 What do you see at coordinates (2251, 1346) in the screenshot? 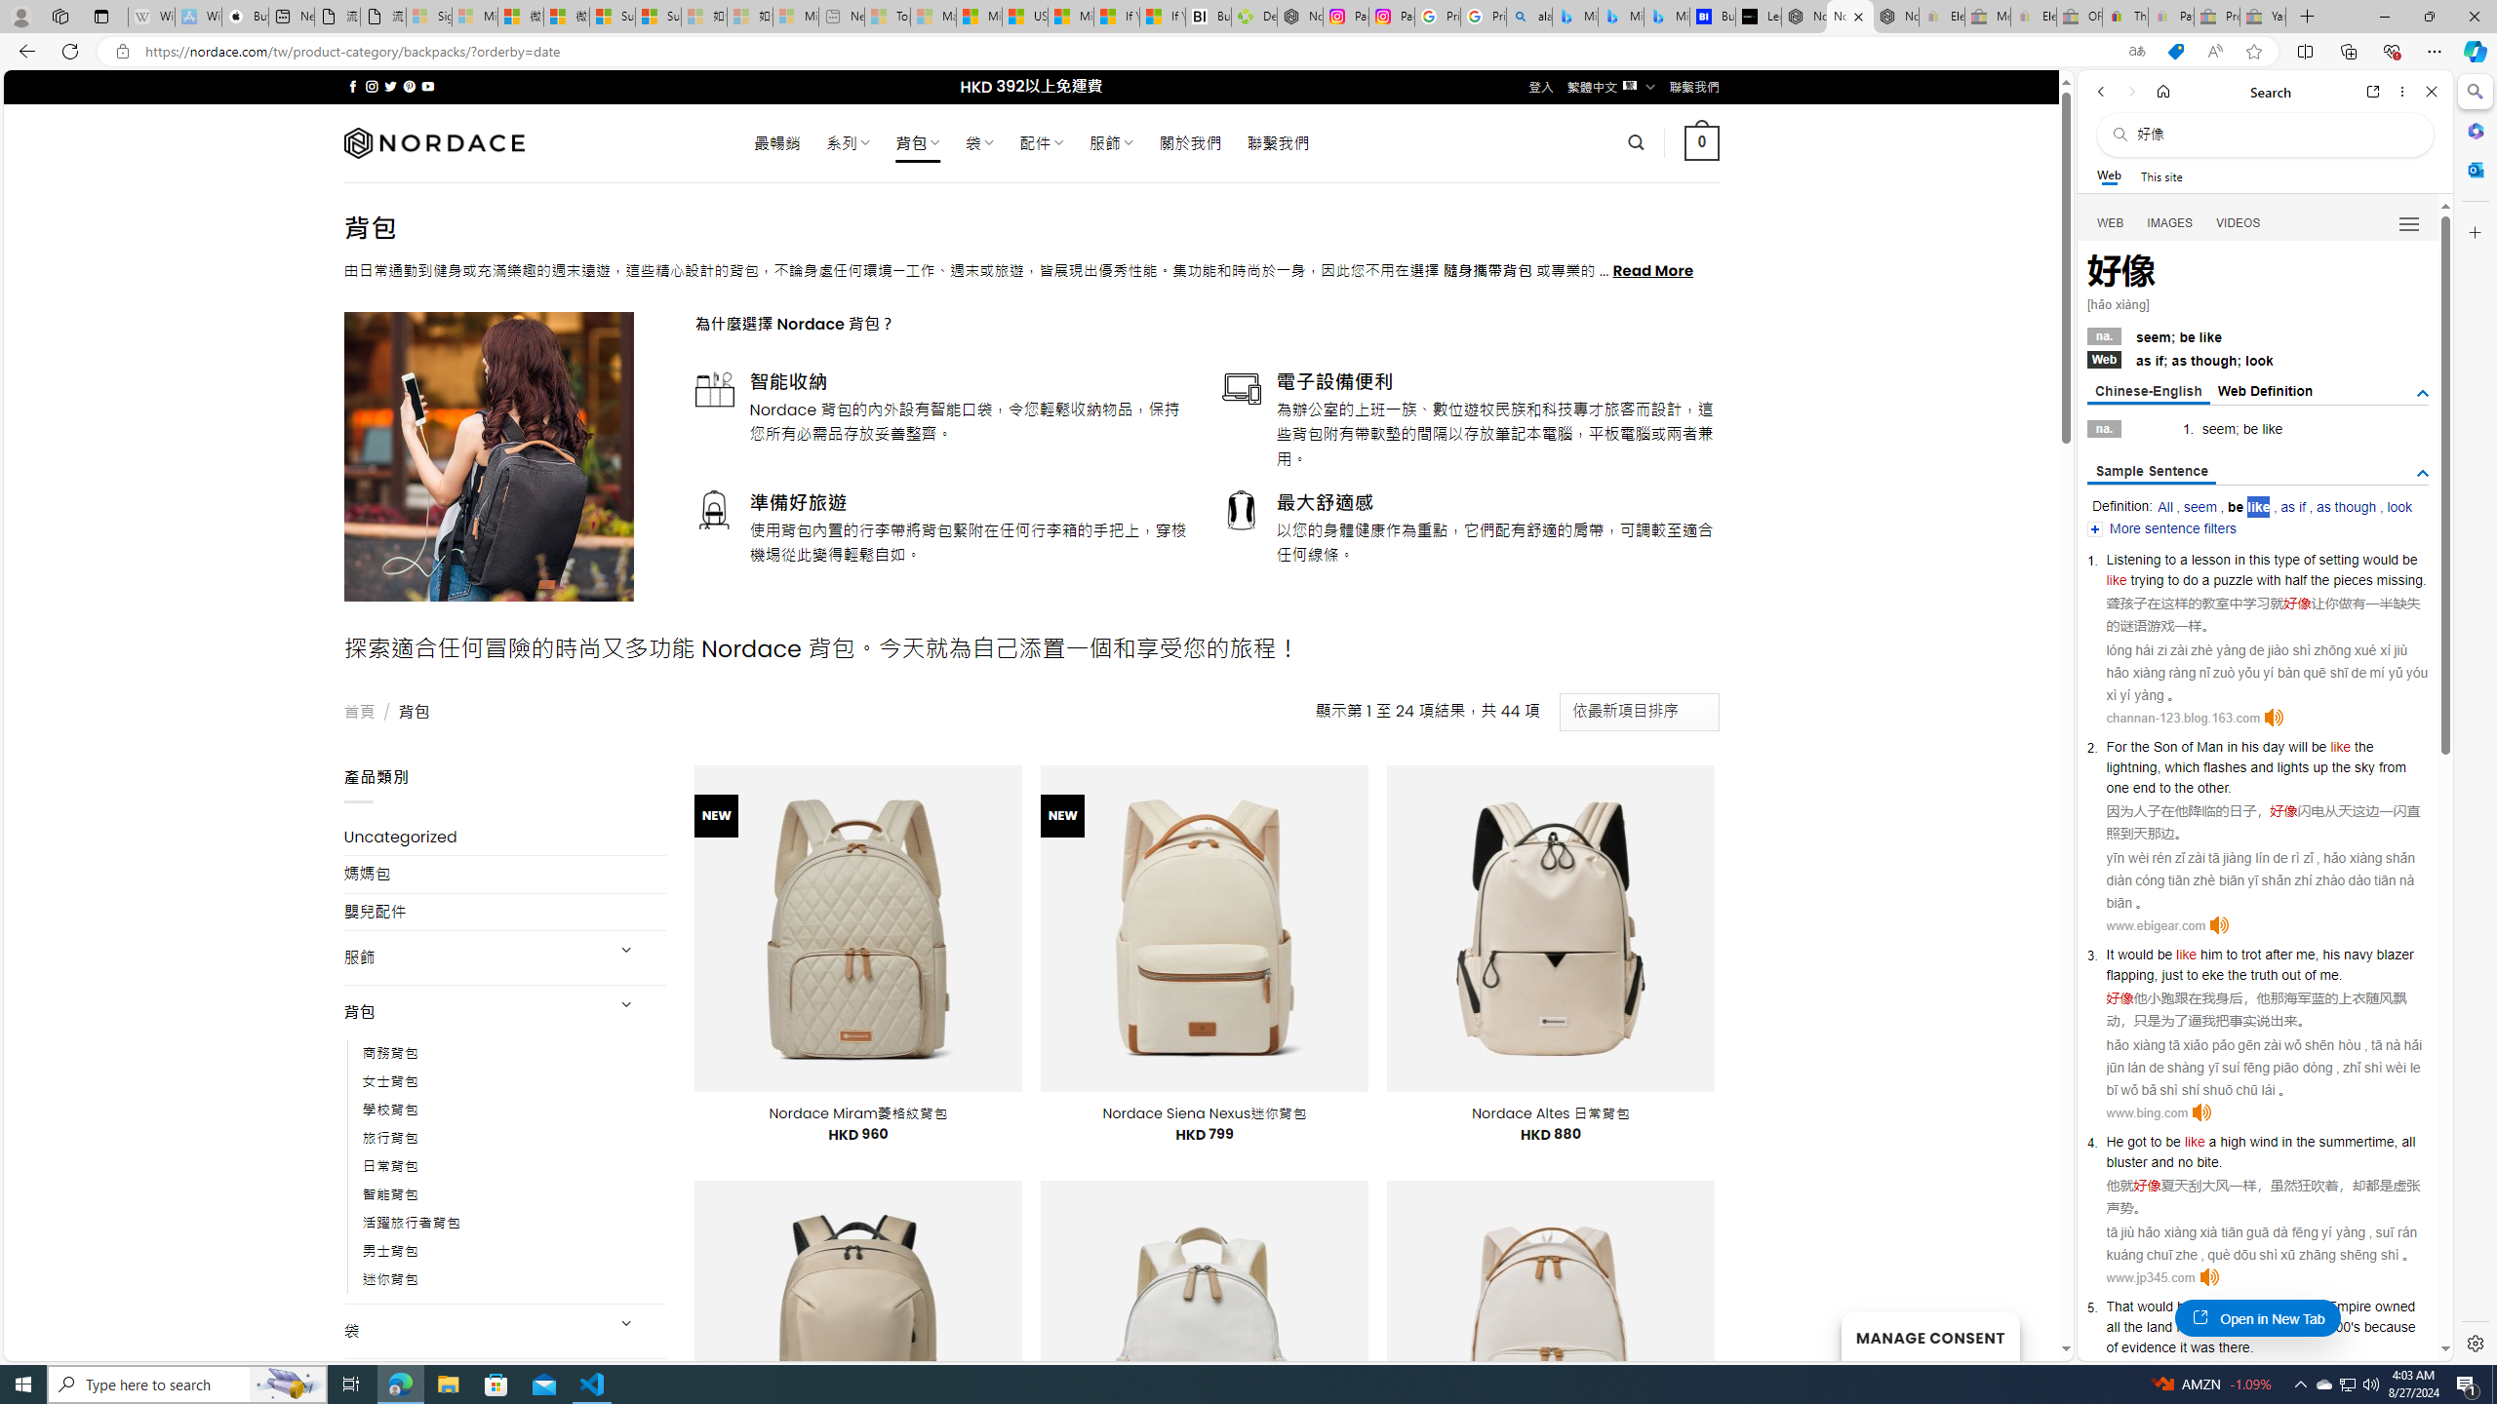
I see `.` at bounding box center [2251, 1346].